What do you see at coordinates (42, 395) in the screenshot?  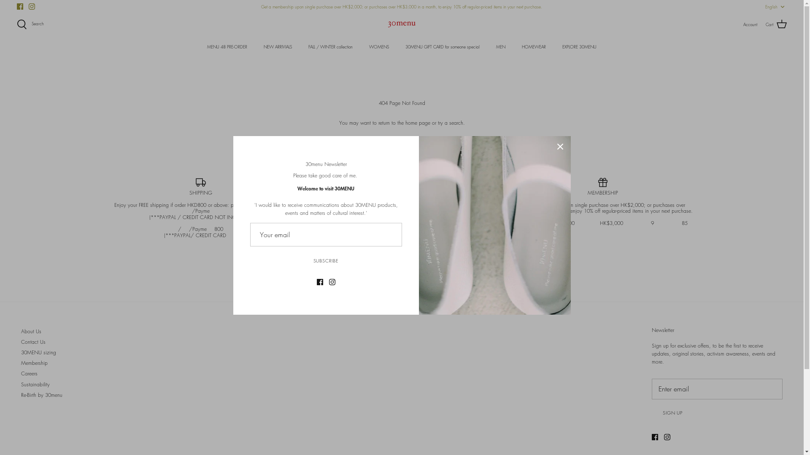 I see `Re-Birth by 30menu` at bounding box center [42, 395].